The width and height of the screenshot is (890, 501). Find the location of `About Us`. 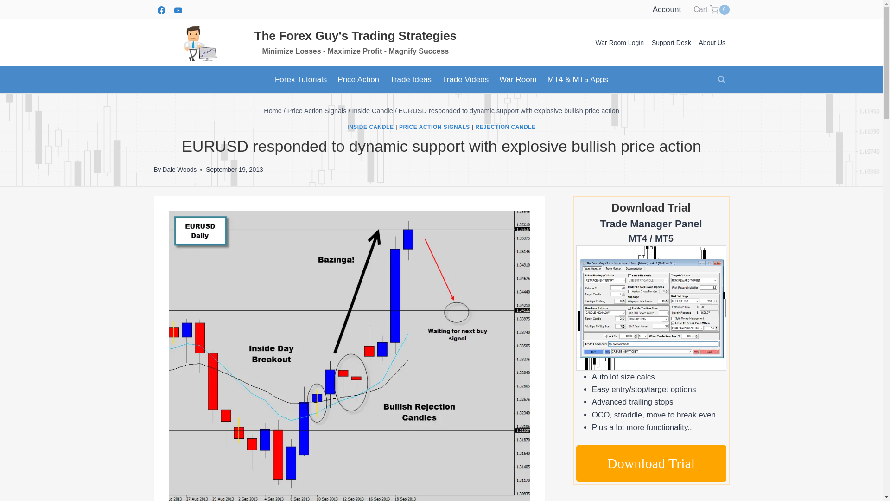

About Us is located at coordinates (712, 43).